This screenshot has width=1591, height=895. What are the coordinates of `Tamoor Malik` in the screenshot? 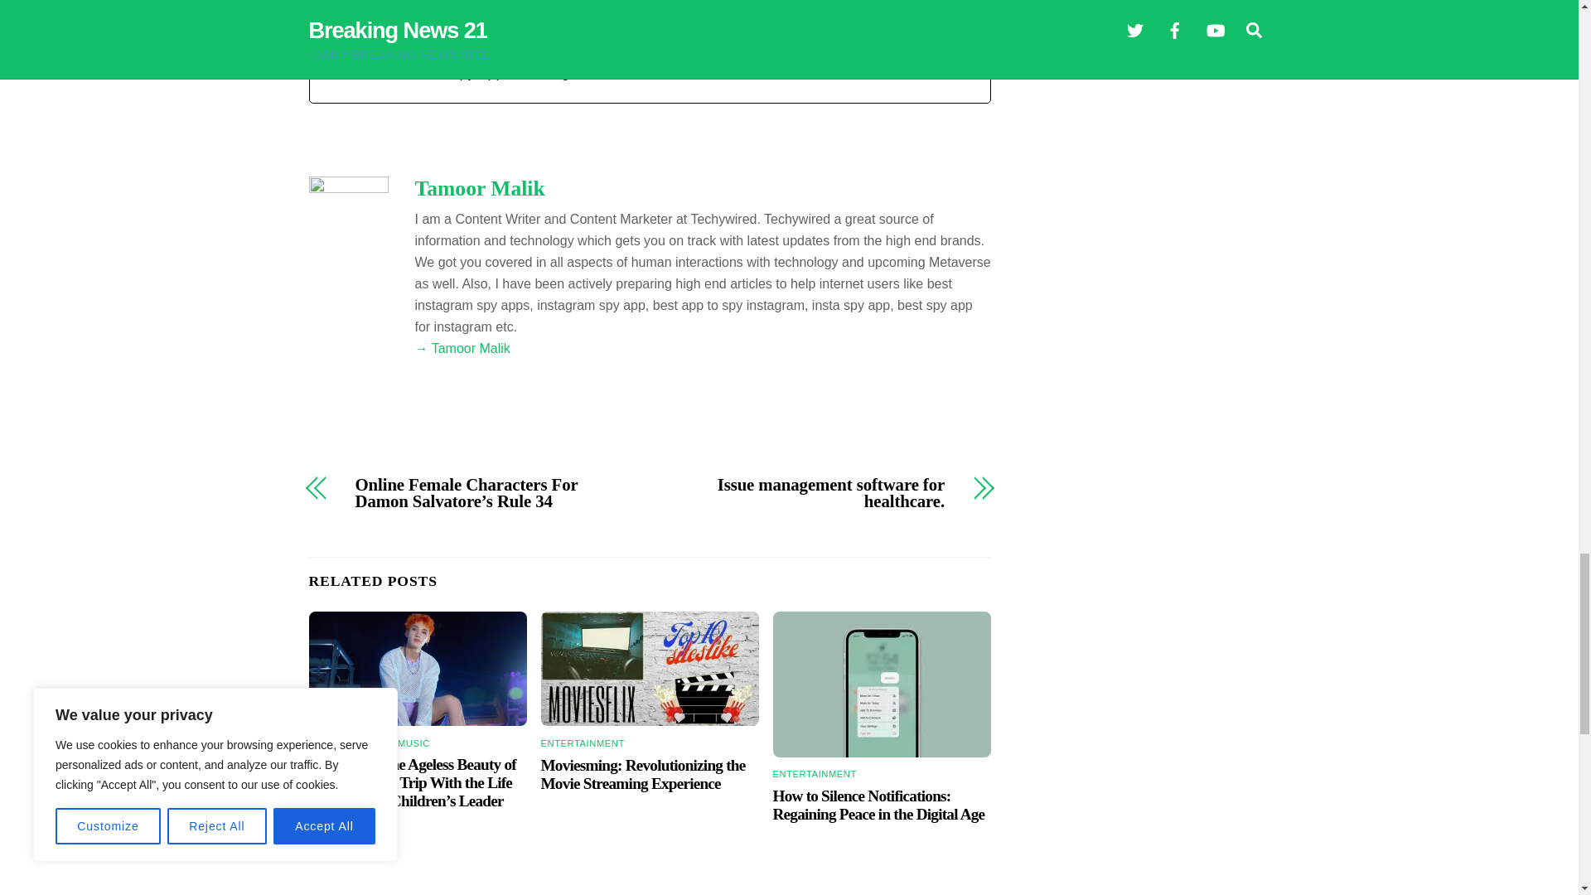 It's located at (479, 187).